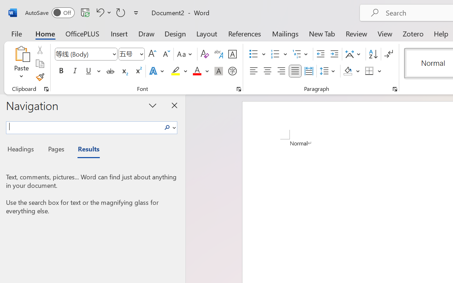 The image size is (453, 283). Describe the element at coordinates (385, 33) in the screenshot. I see `View` at that location.